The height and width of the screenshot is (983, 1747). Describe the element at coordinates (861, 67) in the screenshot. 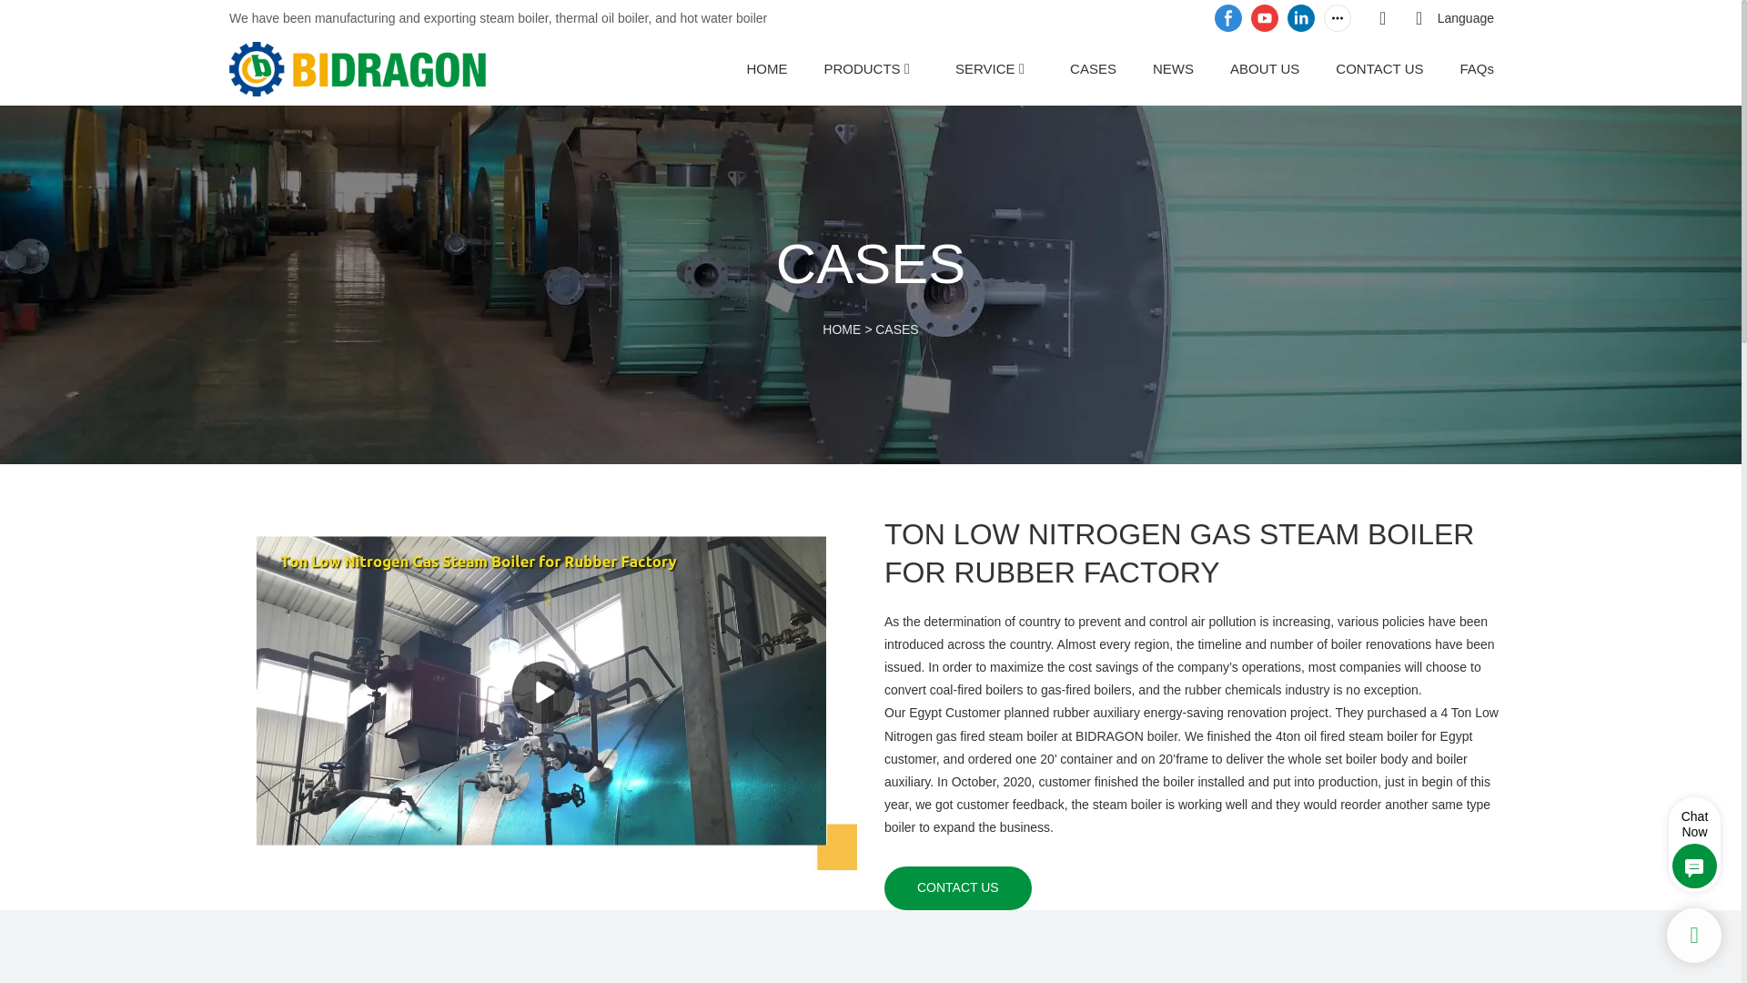

I see `PRODUCTS` at that location.